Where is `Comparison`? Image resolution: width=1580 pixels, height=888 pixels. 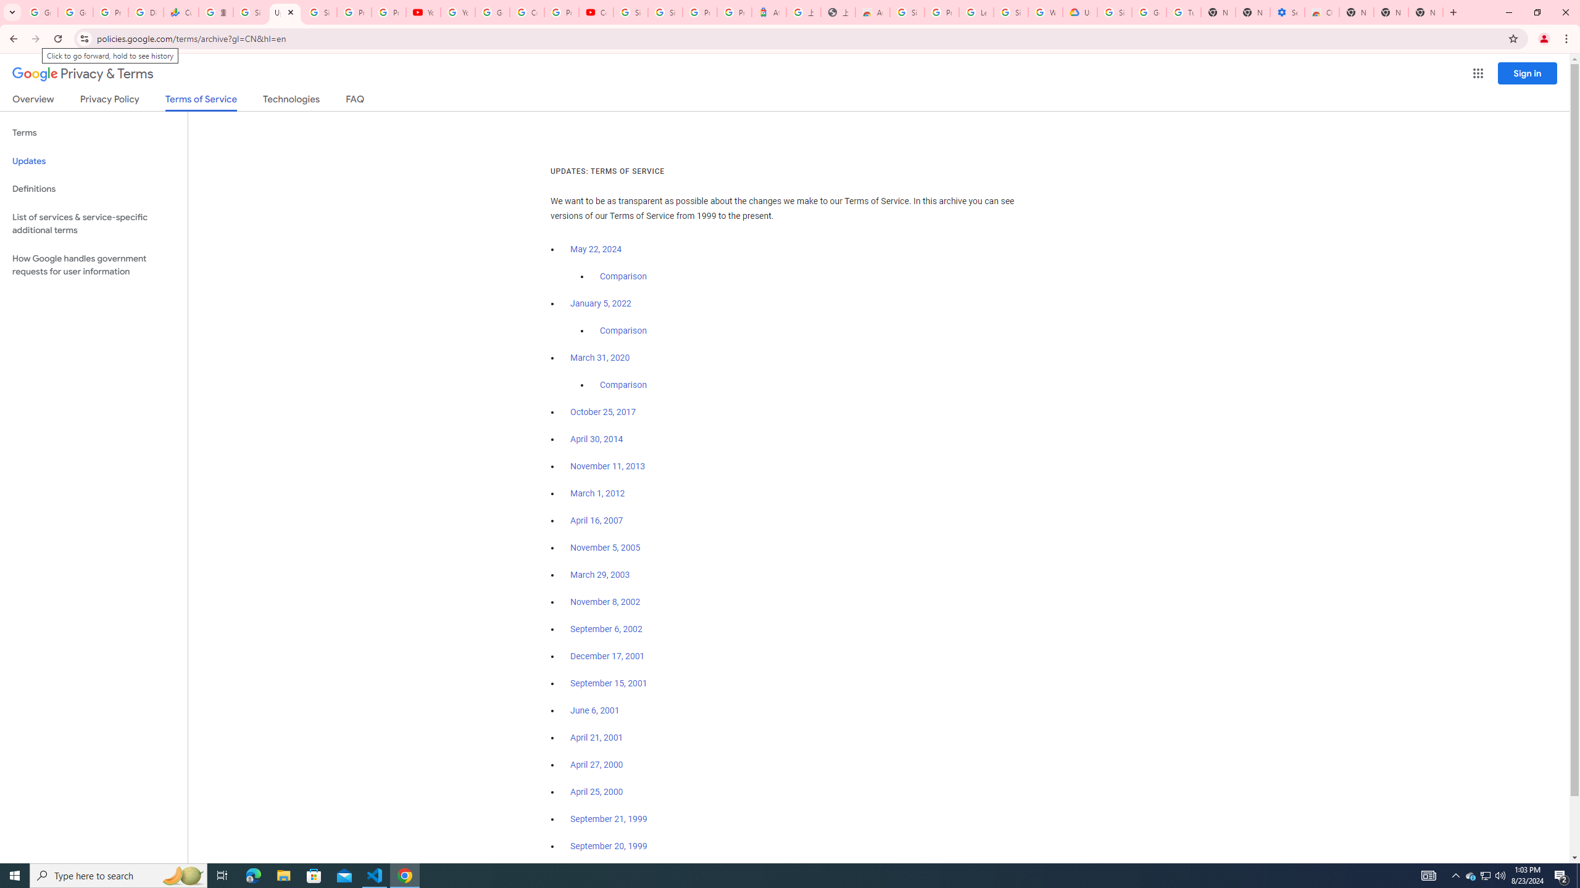 Comparison is located at coordinates (623, 385).